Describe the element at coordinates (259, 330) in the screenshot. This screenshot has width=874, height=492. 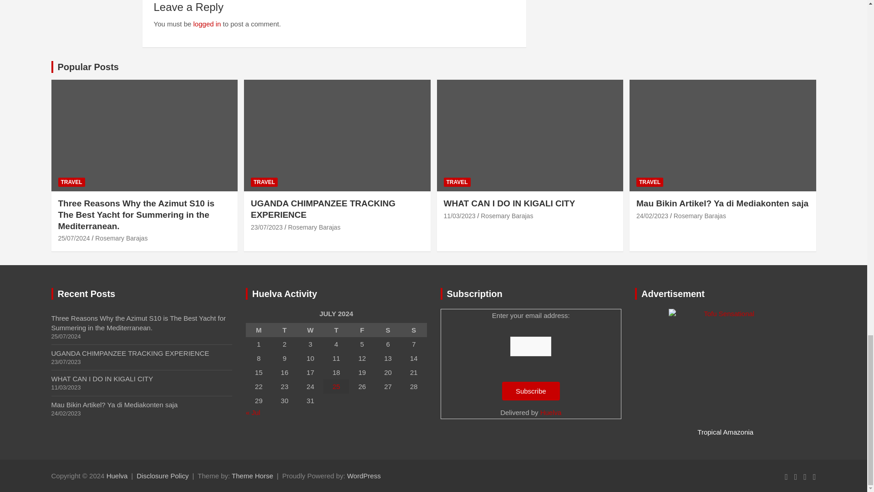
I see `Monday` at that location.